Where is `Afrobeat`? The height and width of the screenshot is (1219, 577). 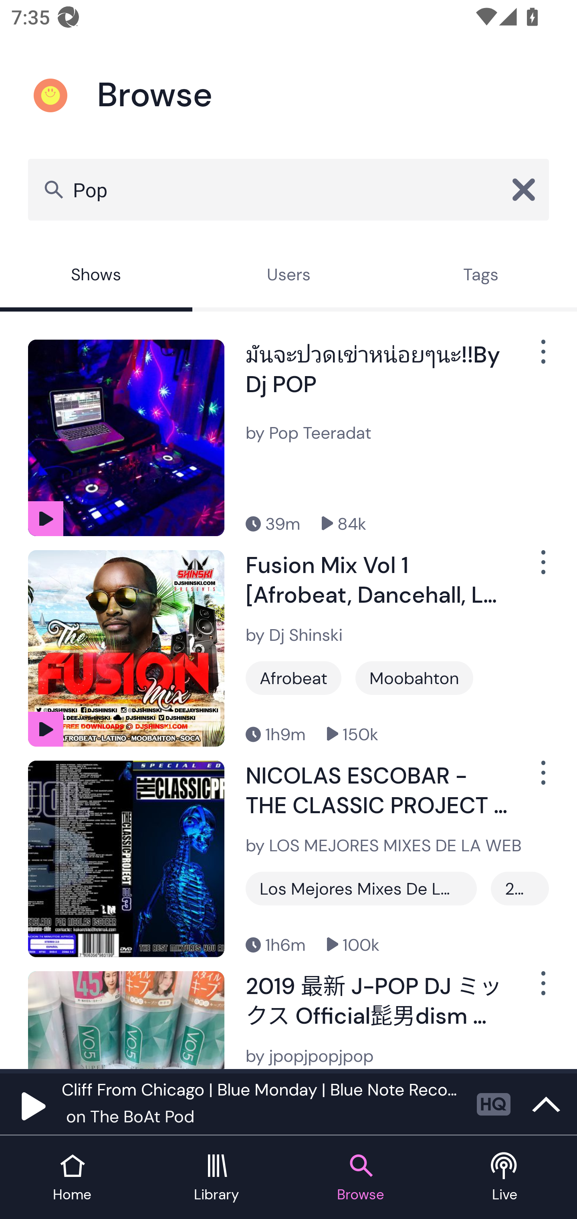 Afrobeat is located at coordinates (293, 678).